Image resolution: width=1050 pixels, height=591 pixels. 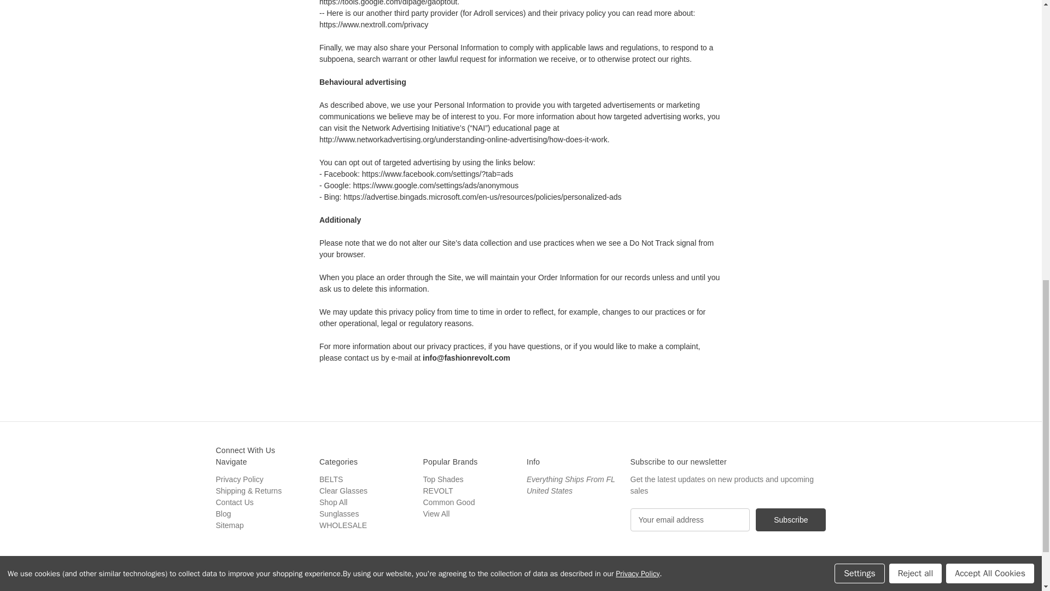 What do you see at coordinates (744, 582) in the screenshot?
I see `PayPal` at bounding box center [744, 582].